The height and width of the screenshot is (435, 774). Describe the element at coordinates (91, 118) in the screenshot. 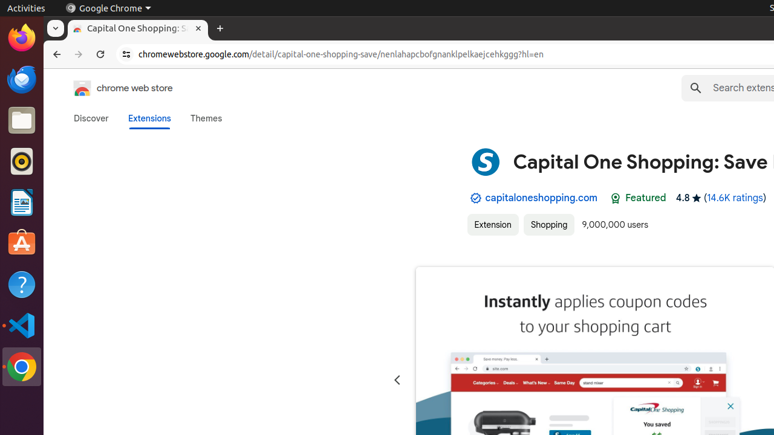

I see `Discover` at that location.